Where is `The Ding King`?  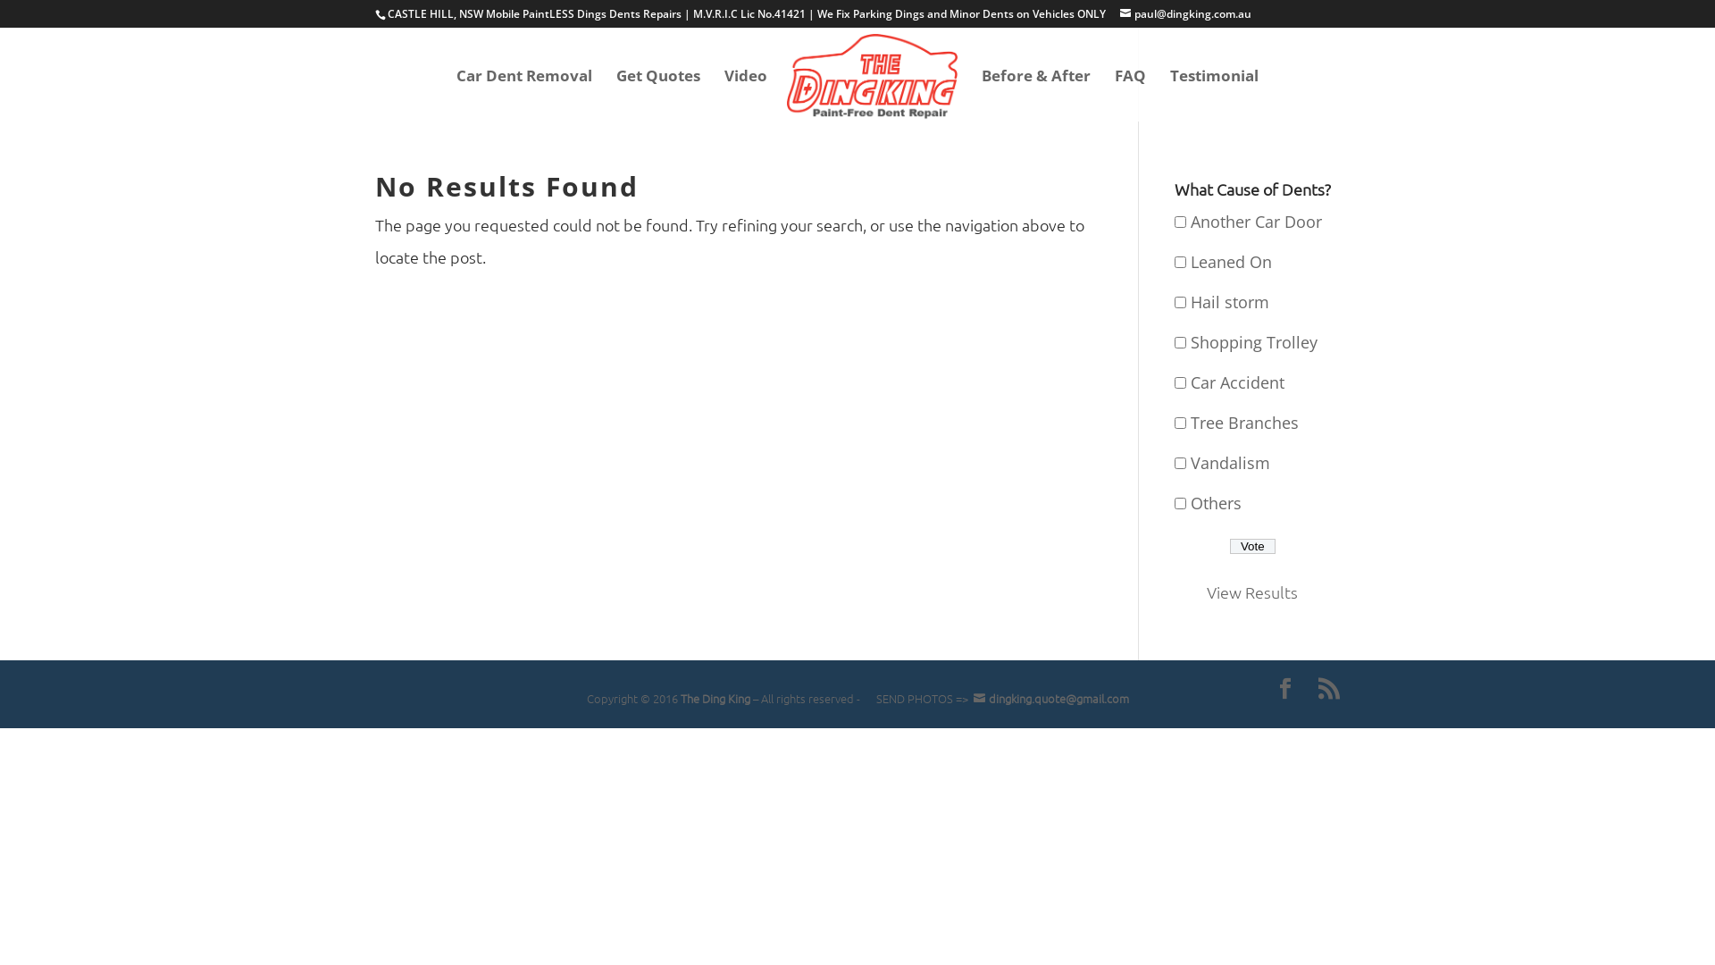
The Ding King is located at coordinates (715, 699).